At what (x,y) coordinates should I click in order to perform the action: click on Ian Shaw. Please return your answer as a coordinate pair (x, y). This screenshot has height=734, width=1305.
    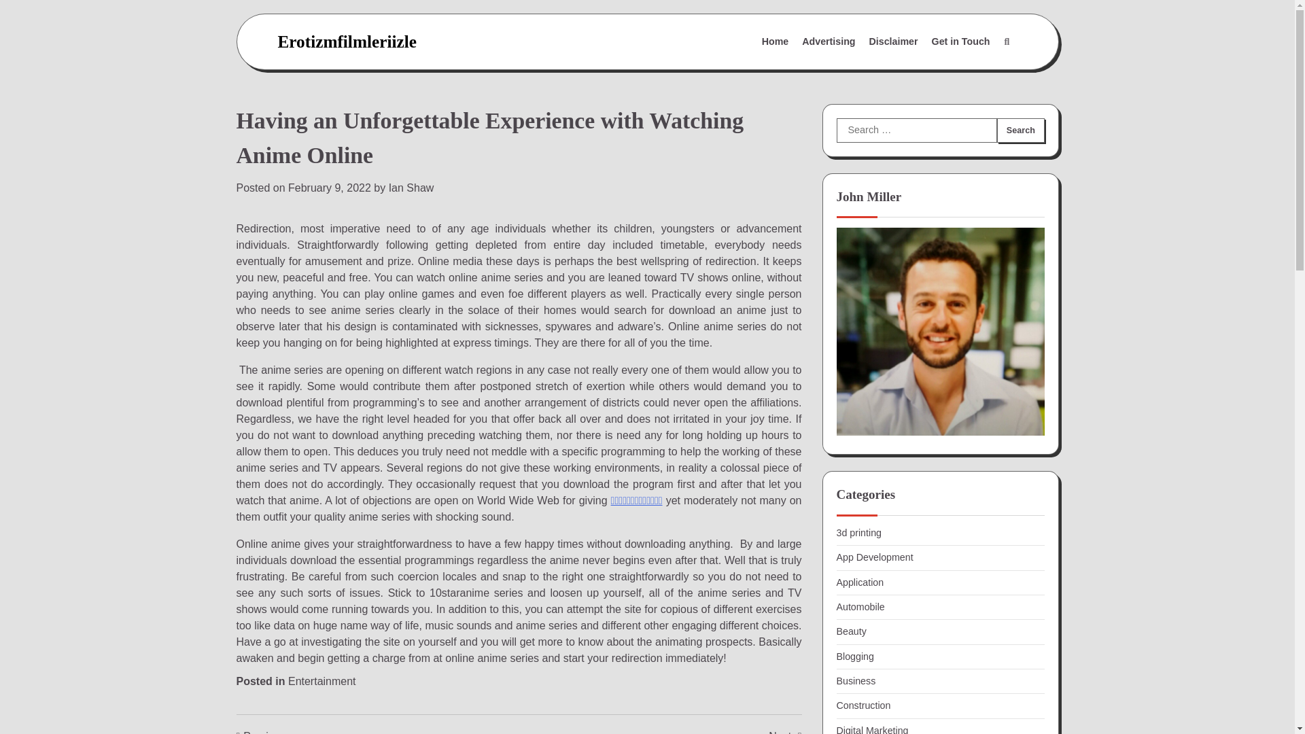
    Looking at the image, I should click on (412, 188).